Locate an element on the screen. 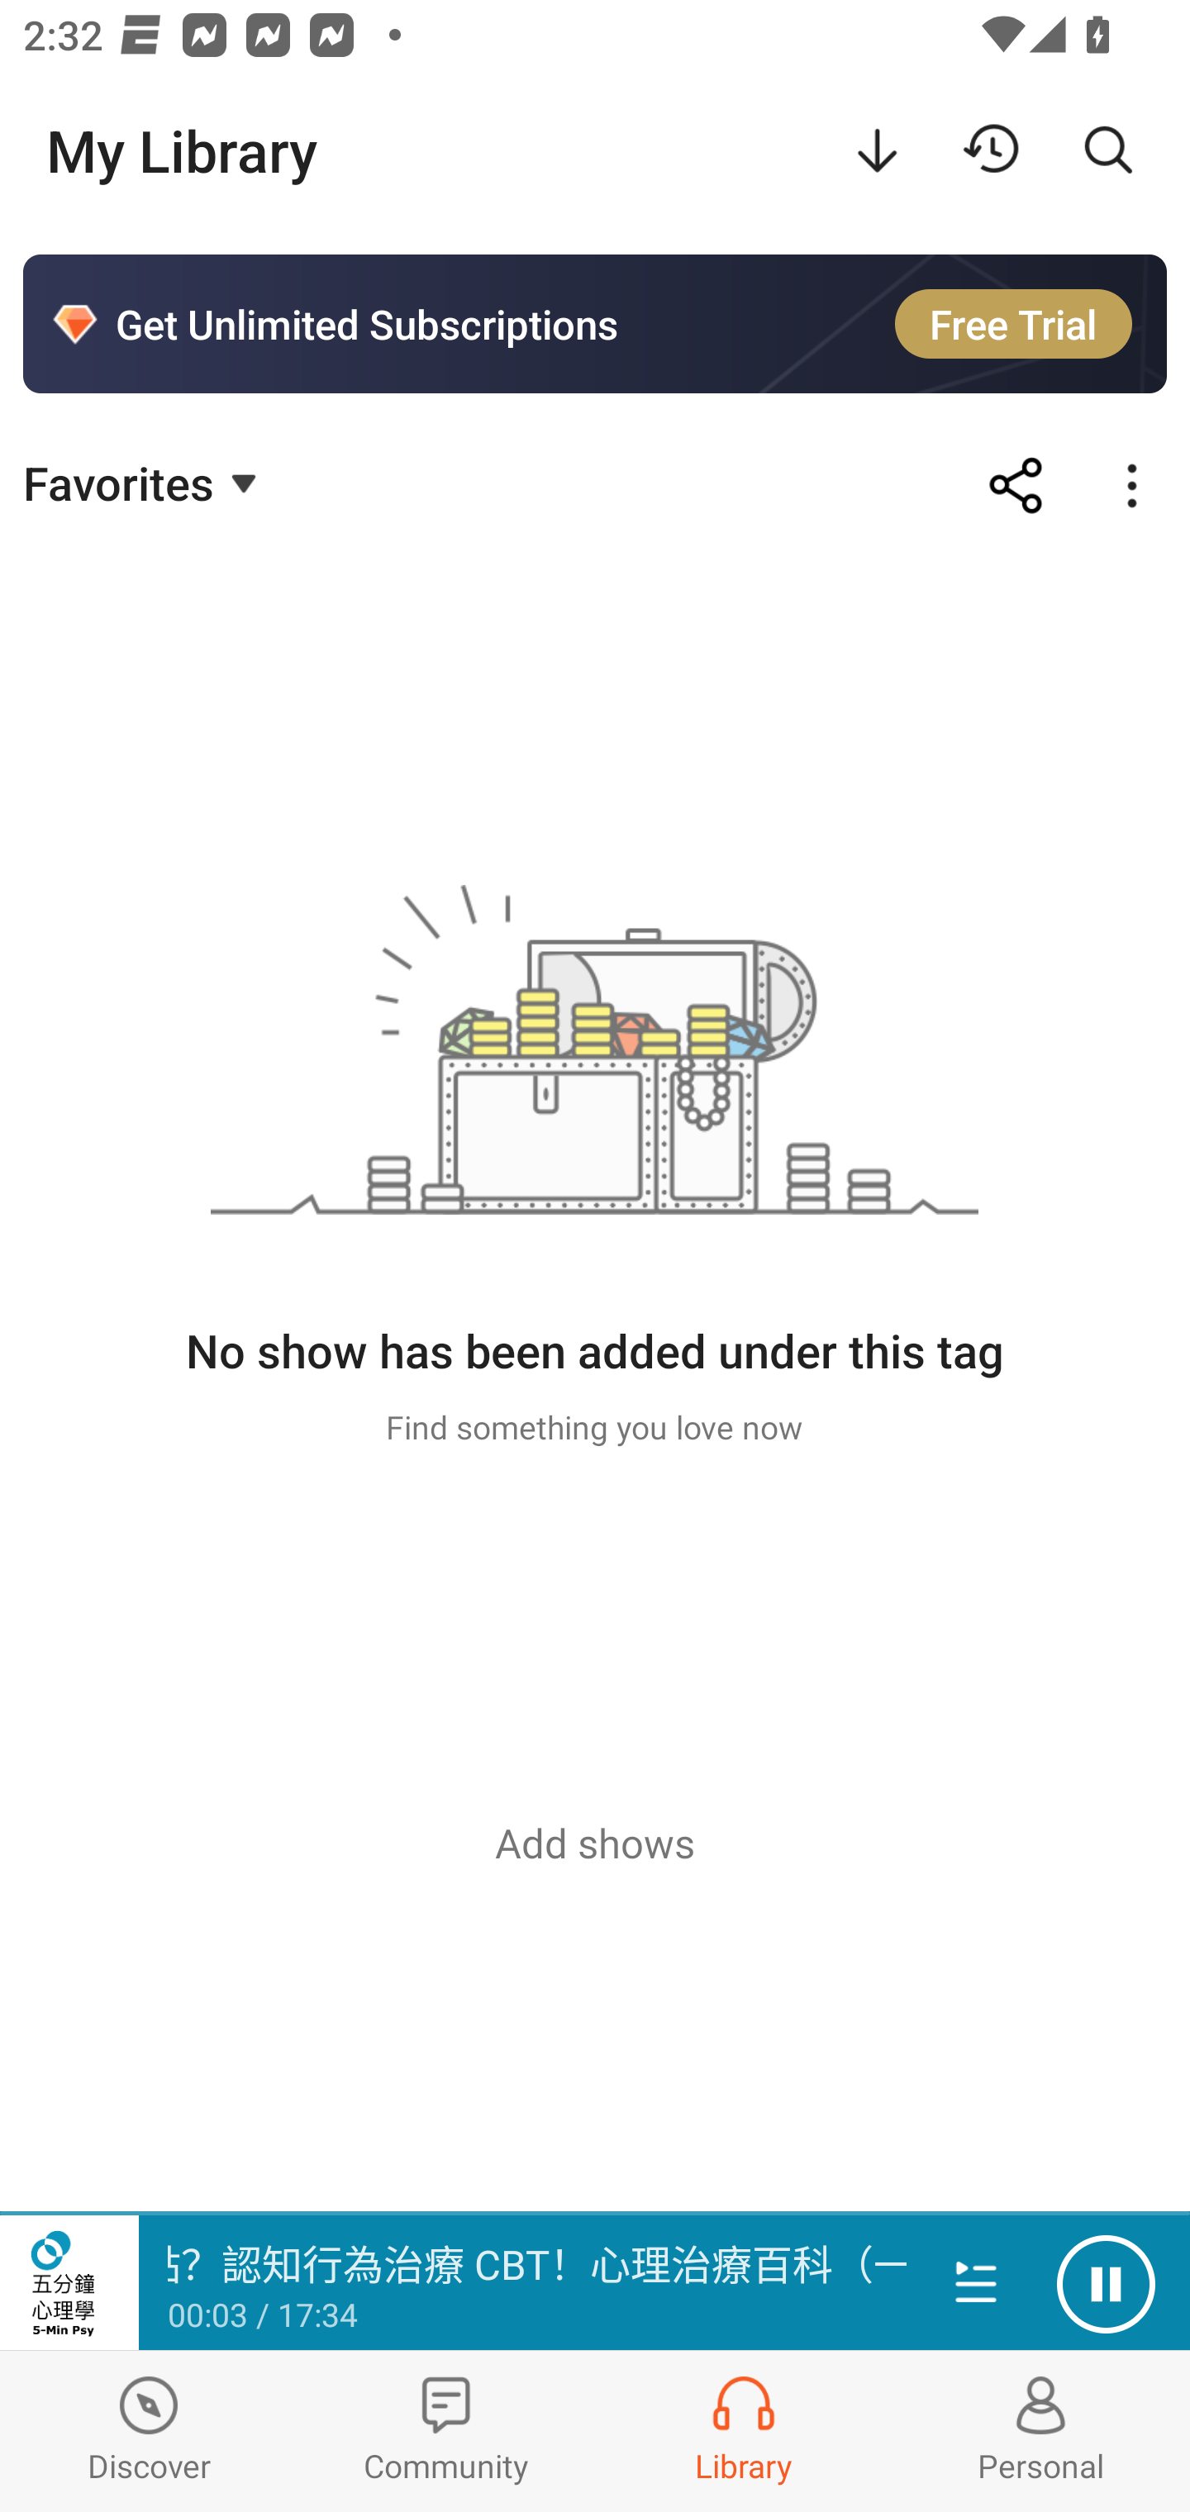  Favorites is located at coordinates (144, 482).